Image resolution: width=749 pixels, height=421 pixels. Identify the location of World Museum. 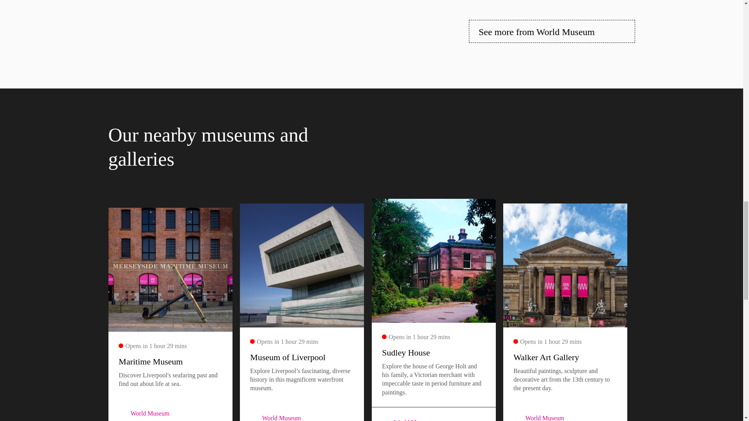
(254, 417).